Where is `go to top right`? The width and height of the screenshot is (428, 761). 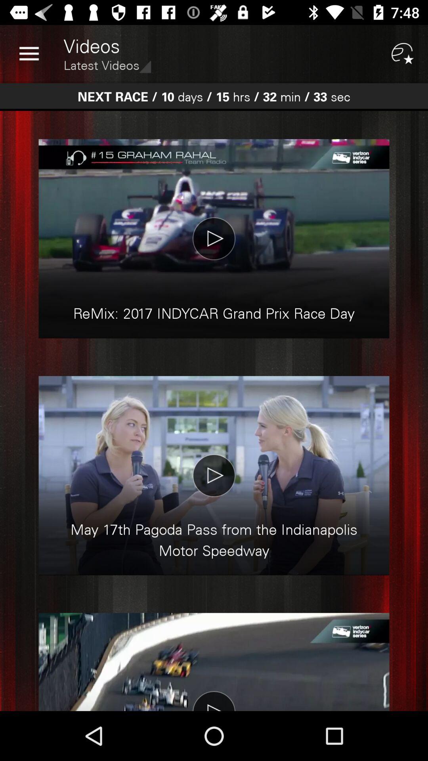 go to top right is located at coordinates (403, 54).